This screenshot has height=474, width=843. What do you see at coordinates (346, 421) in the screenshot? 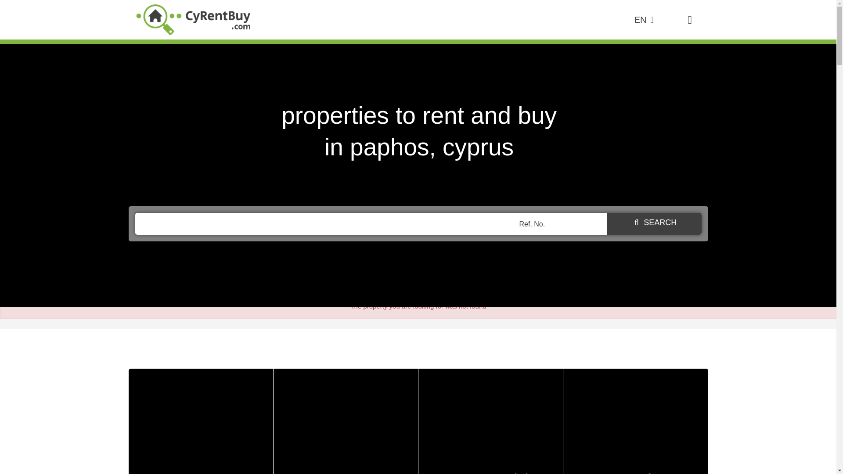
I see `EN` at bounding box center [346, 421].